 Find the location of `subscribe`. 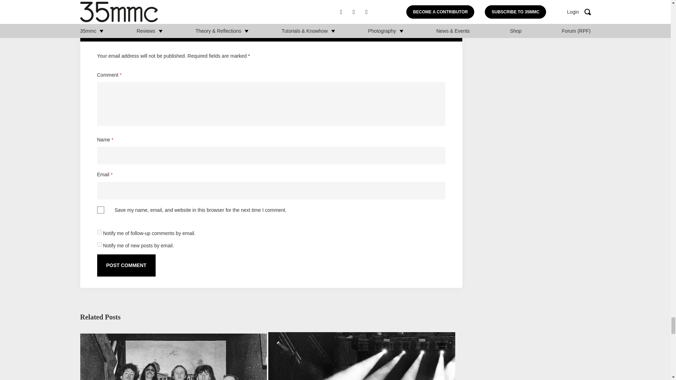

subscribe is located at coordinates (99, 244).